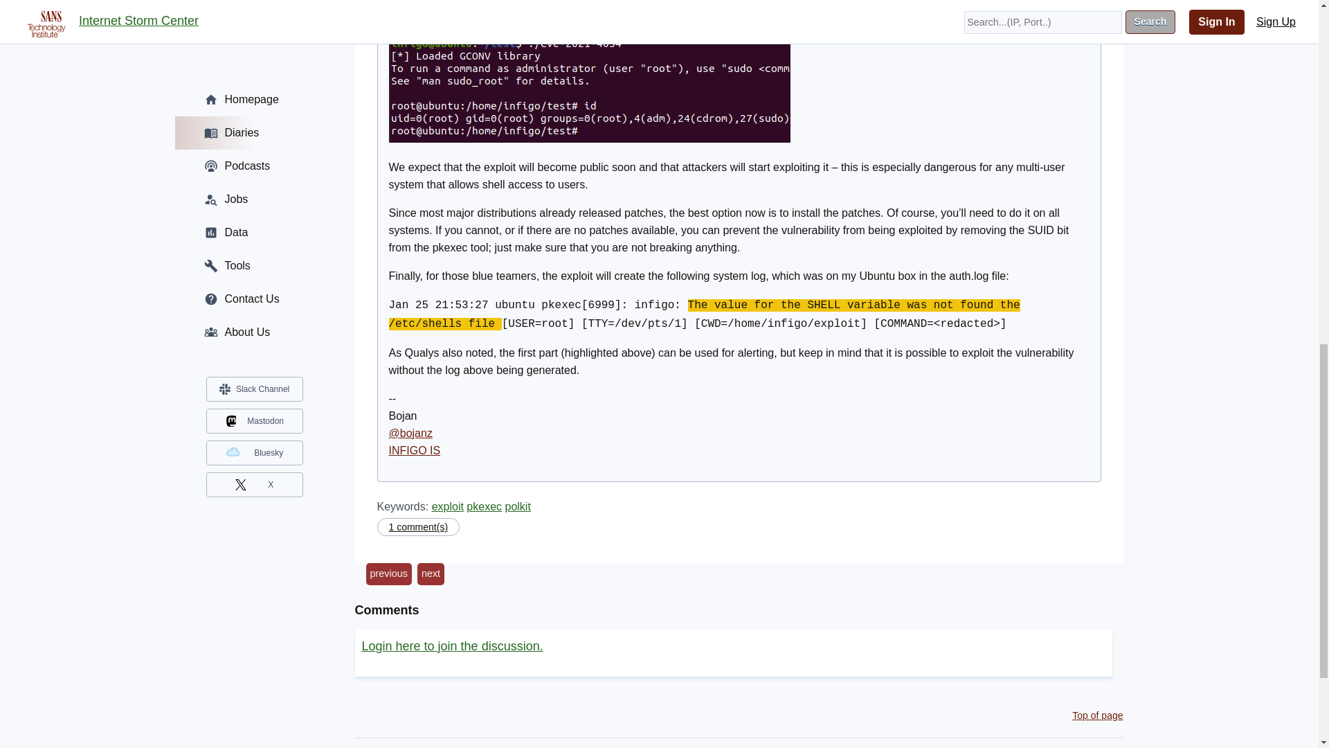 The height and width of the screenshot is (748, 1329). What do you see at coordinates (484, 506) in the screenshot?
I see `pkexec` at bounding box center [484, 506].